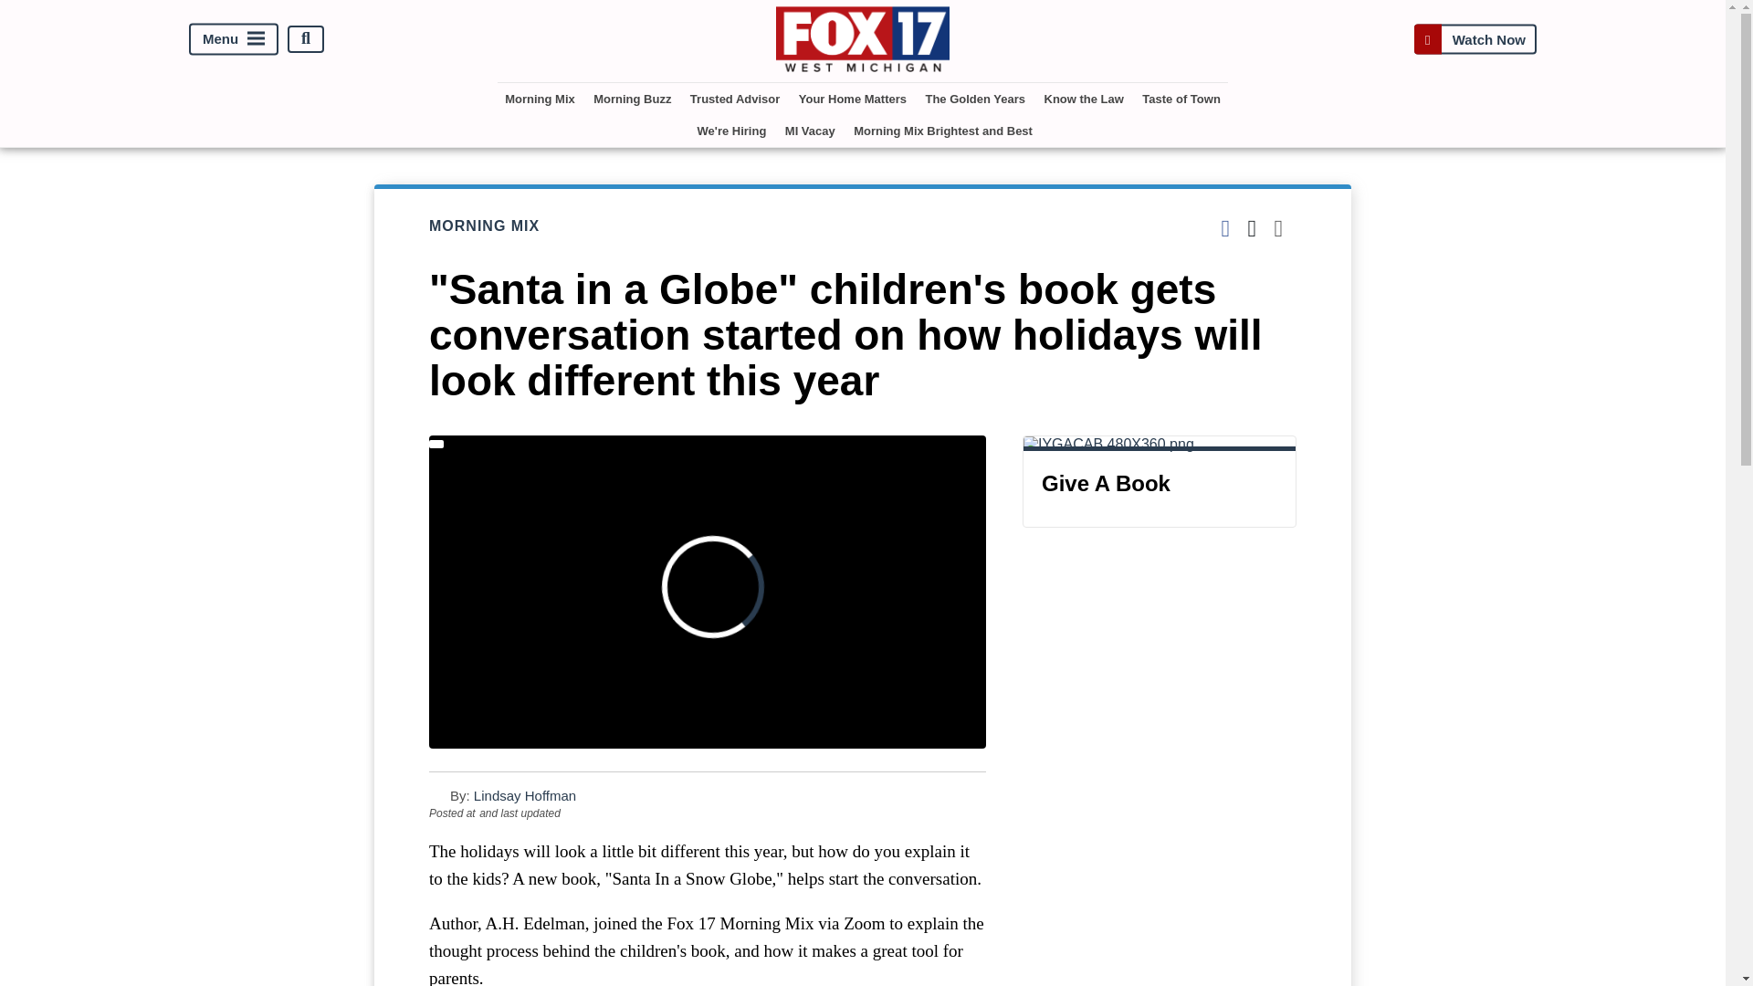  Describe the element at coordinates (1475, 38) in the screenshot. I see `Watch Now` at that location.